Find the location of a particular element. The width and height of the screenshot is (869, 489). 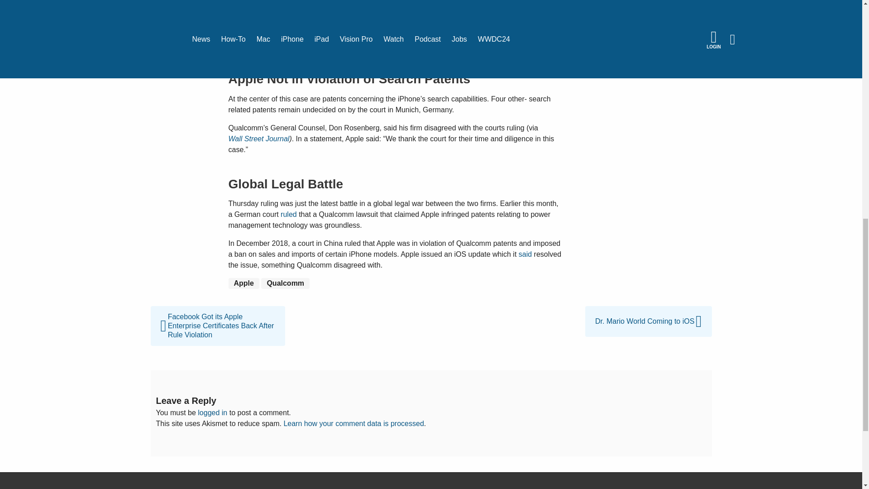

logged in is located at coordinates (212, 412).